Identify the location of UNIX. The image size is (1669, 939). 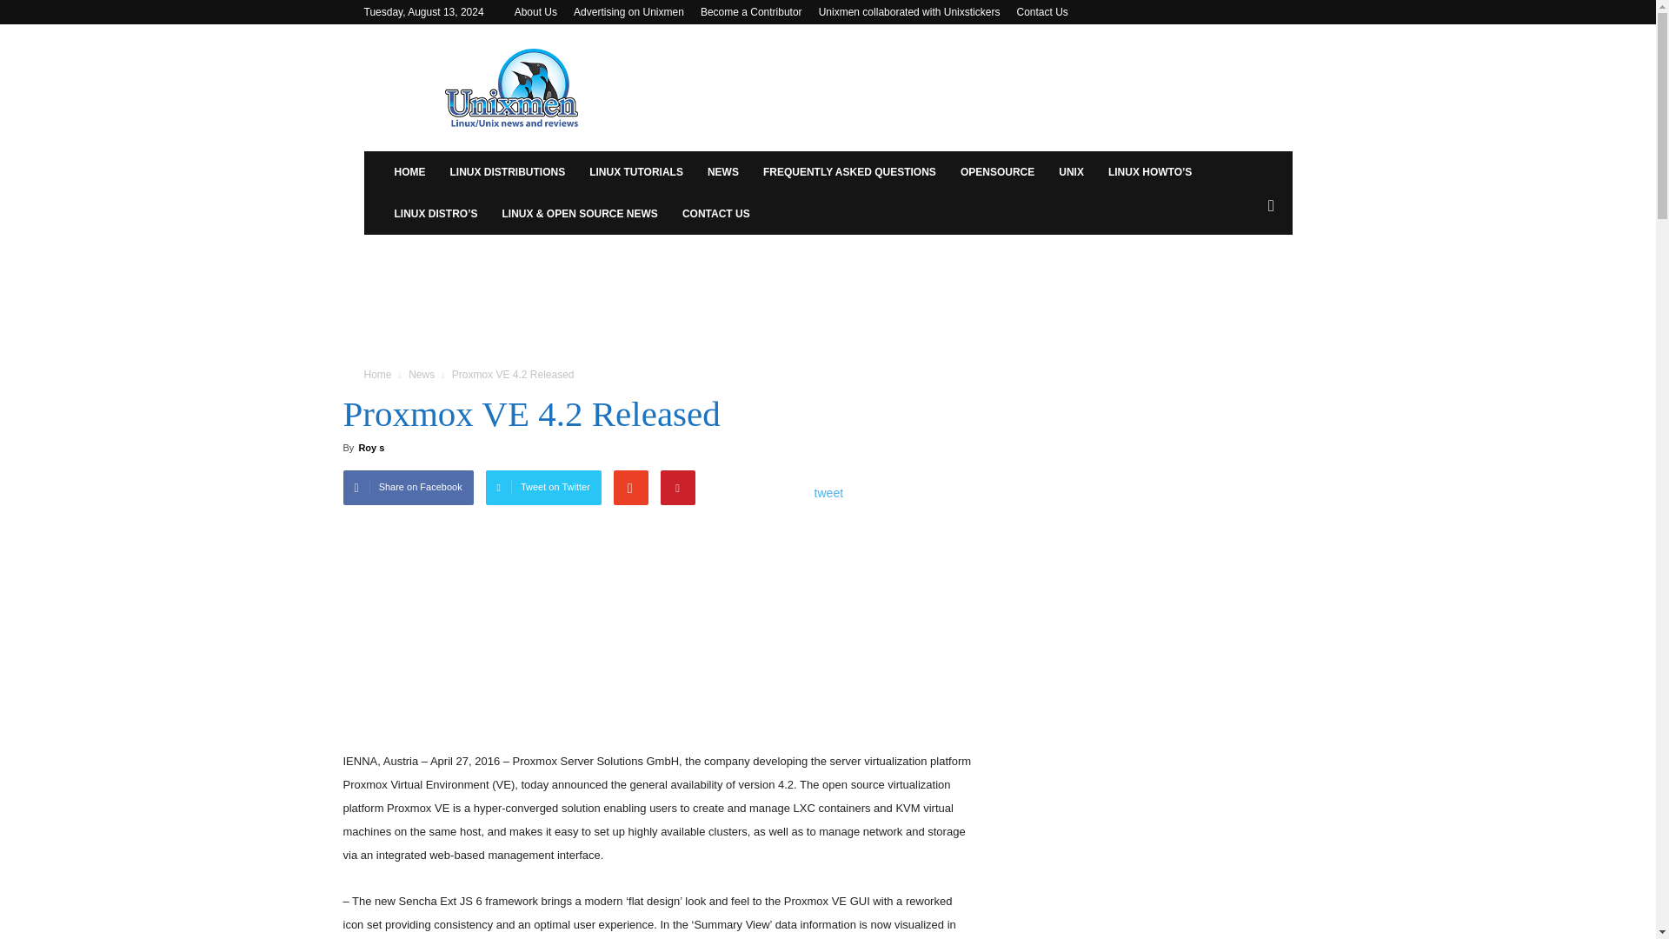
(1071, 172).